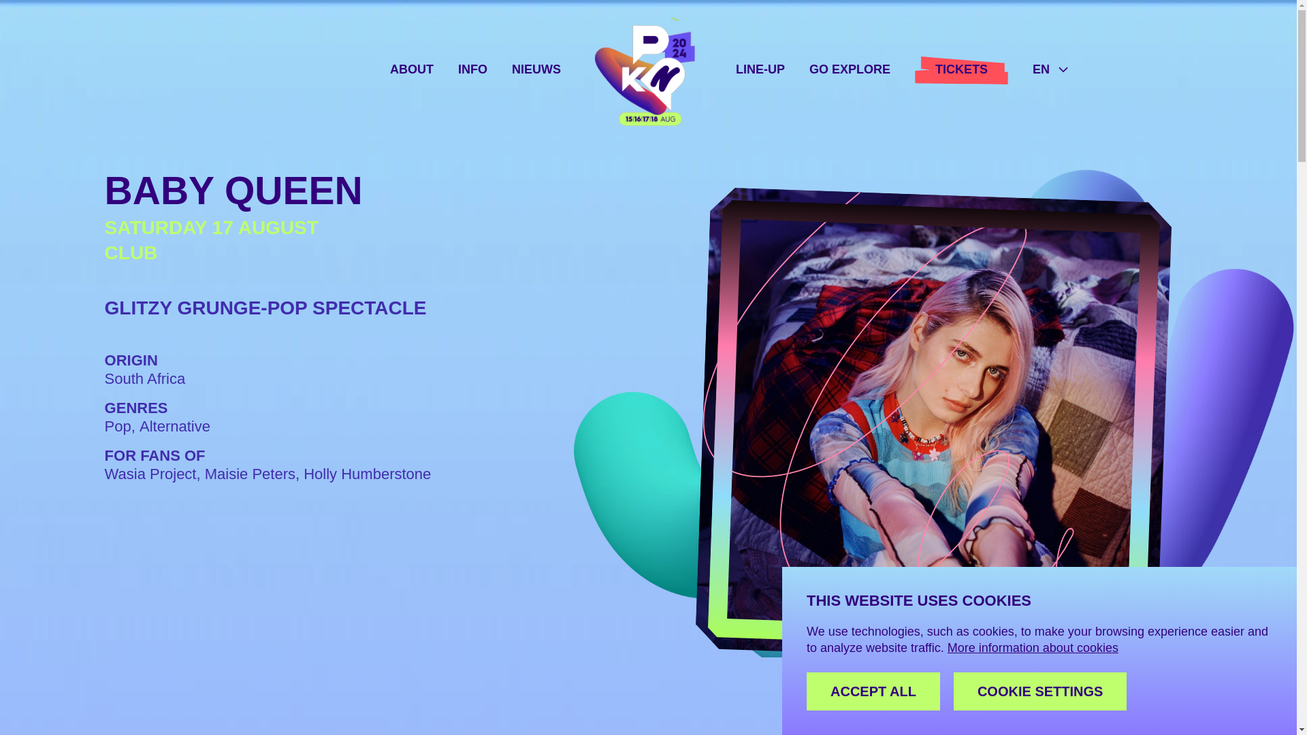 The image size is (1307, 735). What do you see at coordinates (760, 69) in the screenshot?
I see `LINE-UP` at bounding box center [760, 69].